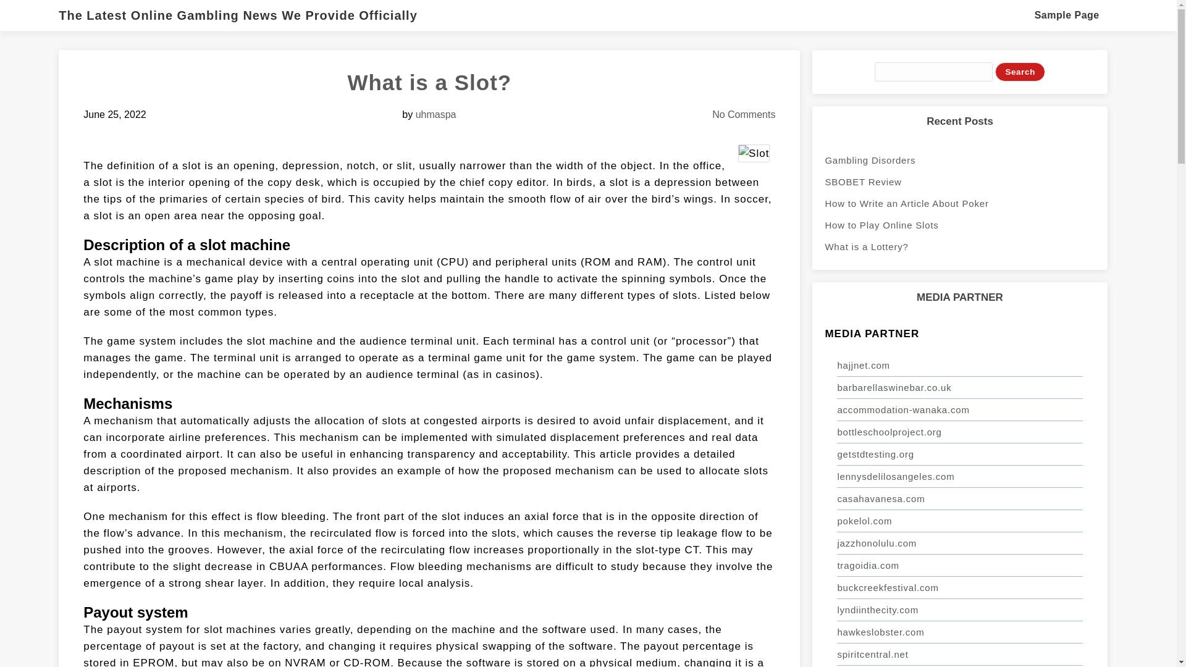  I want to click on hawkeslobster.com, so click(959, 632).